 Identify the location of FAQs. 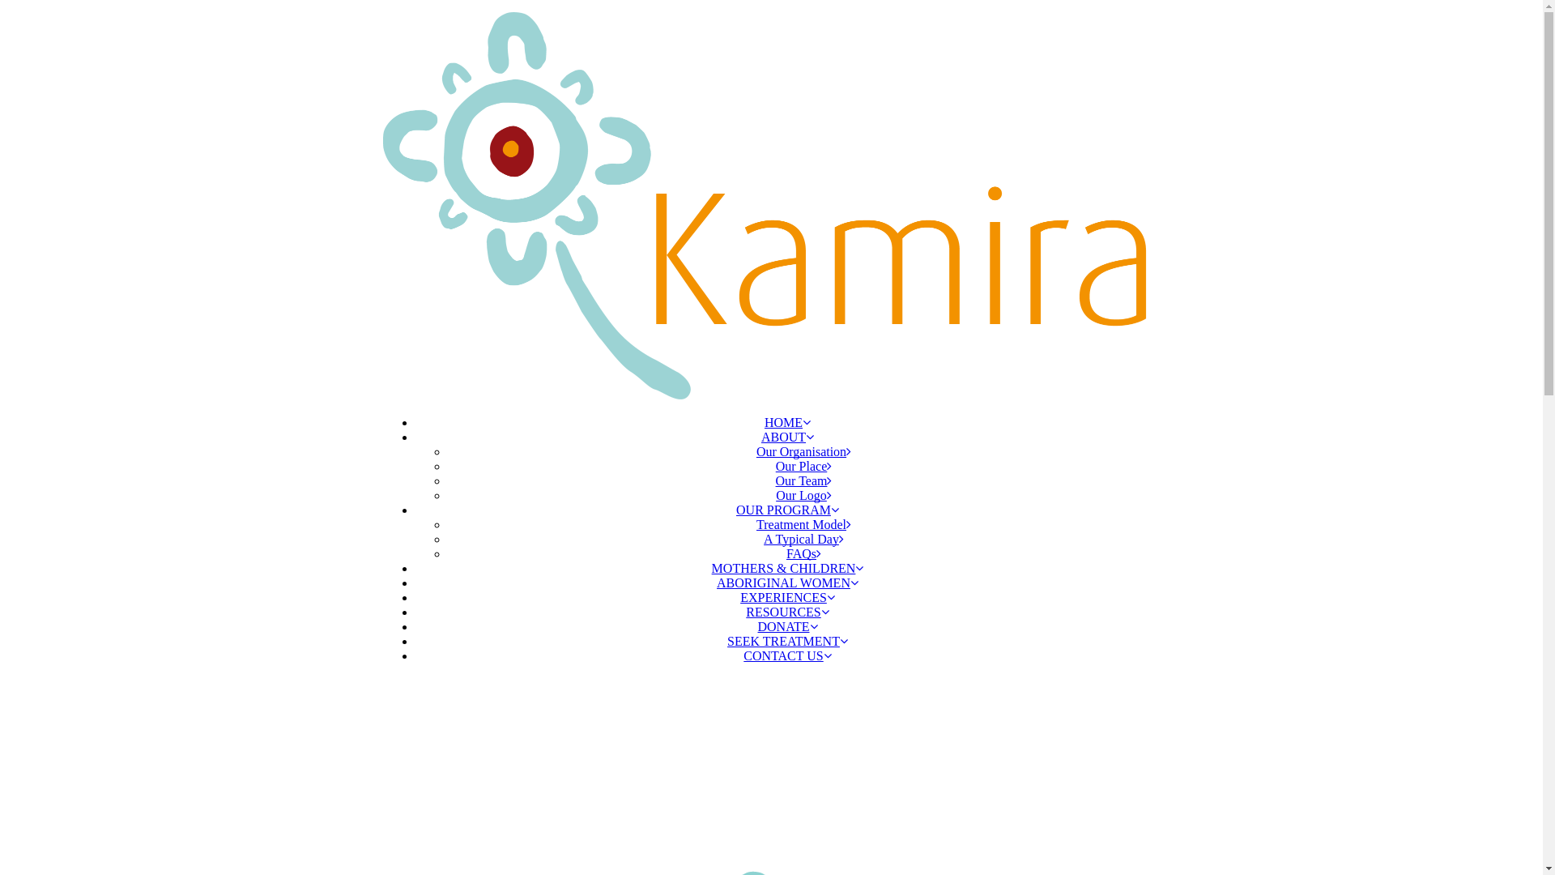
(803, 553).